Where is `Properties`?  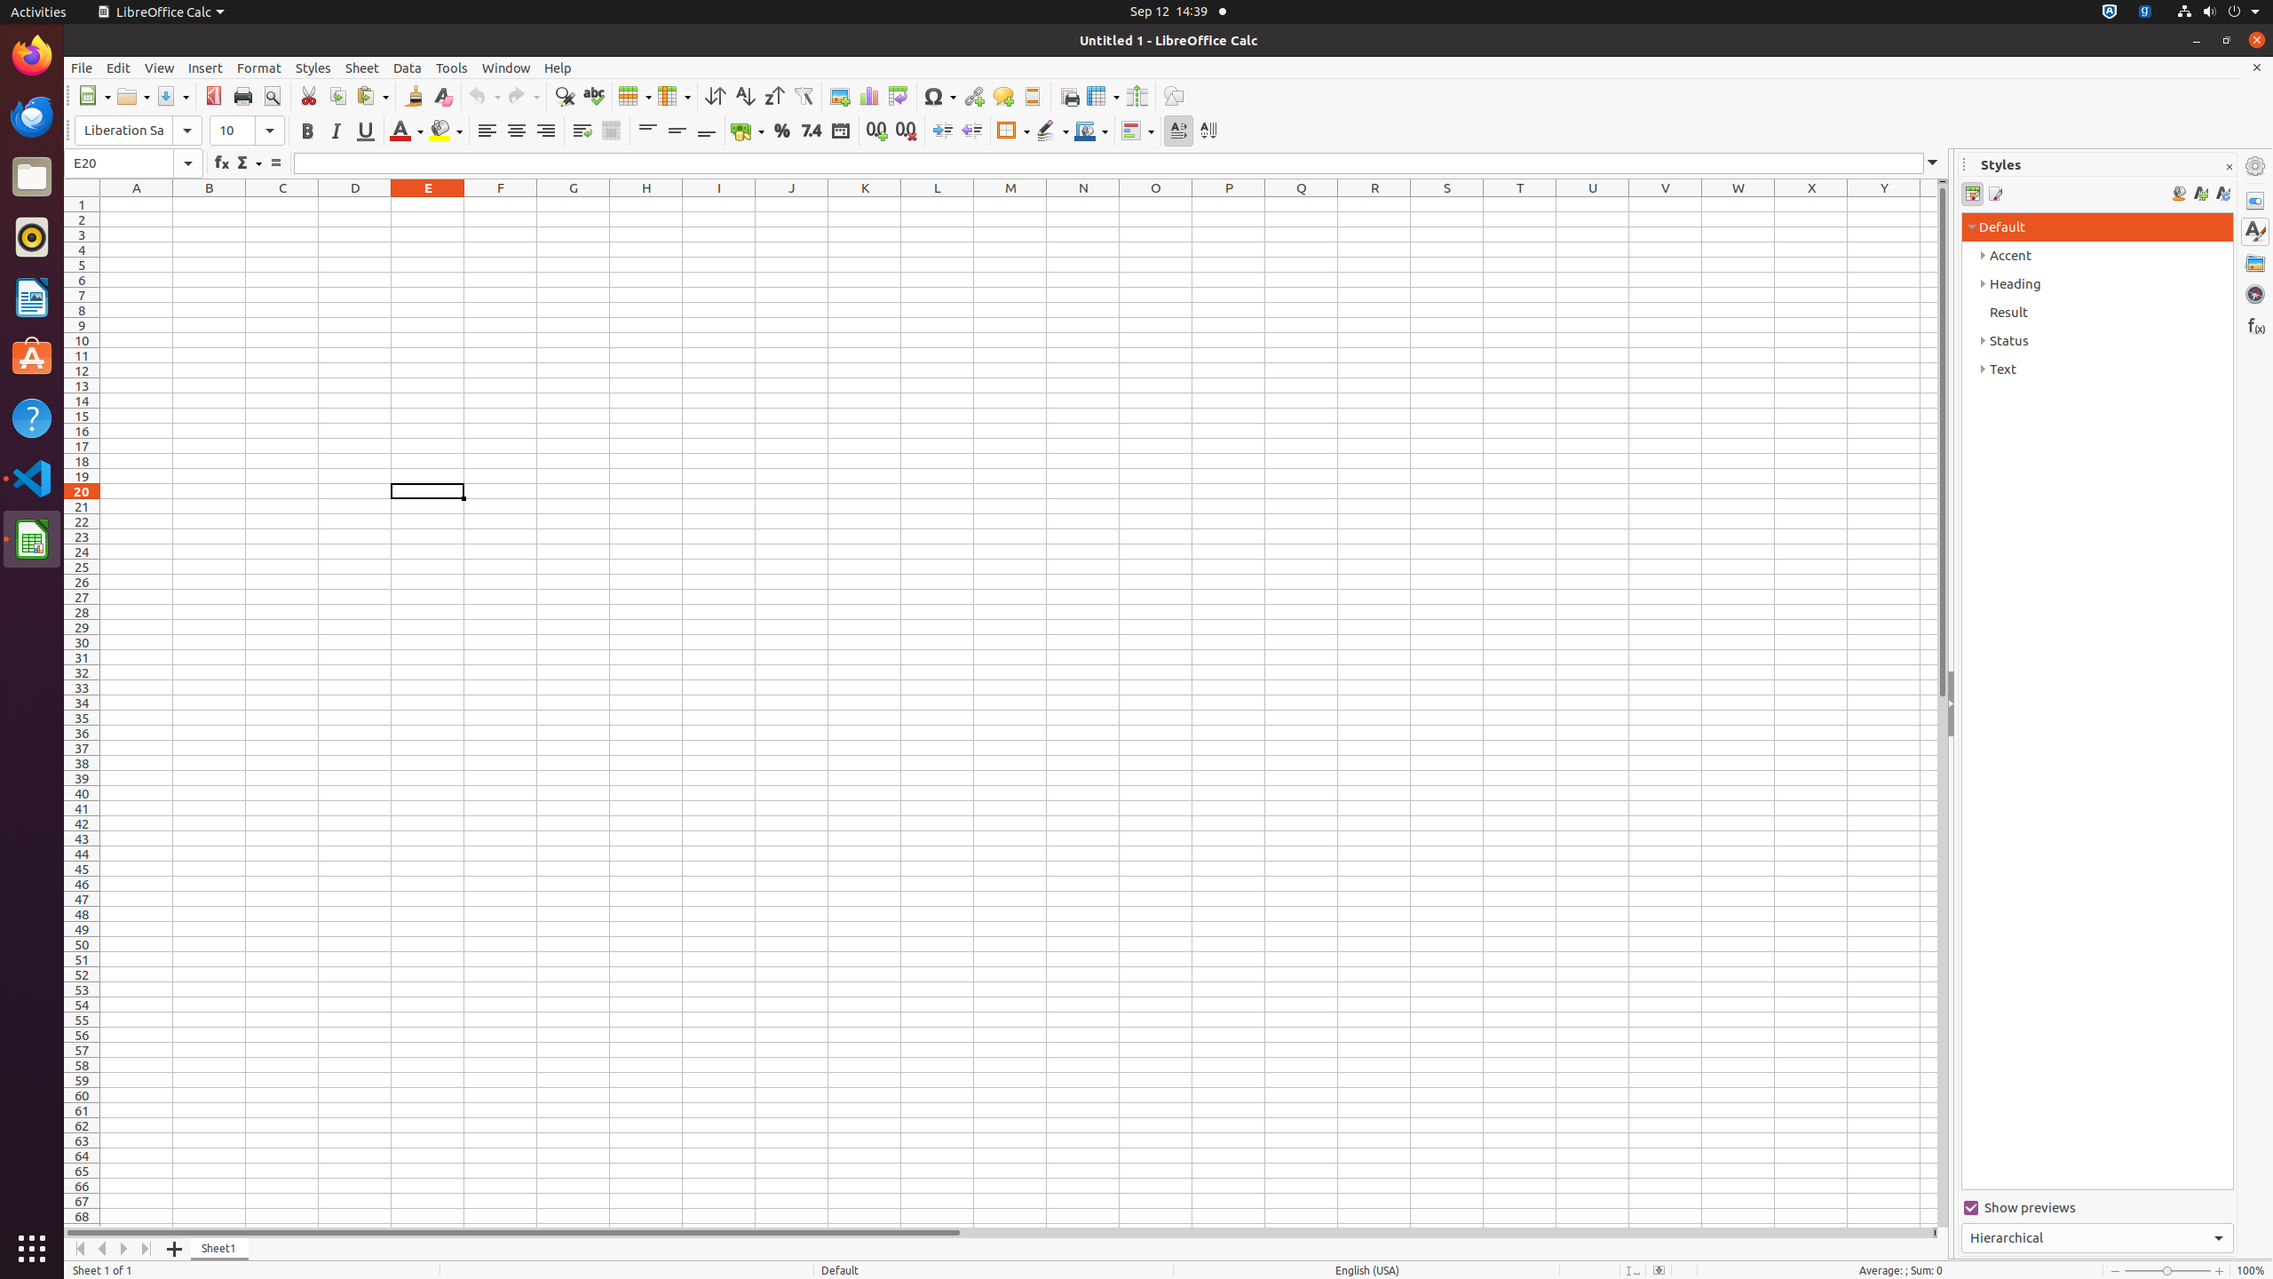 Properties is located at coordinates (2255, 201).